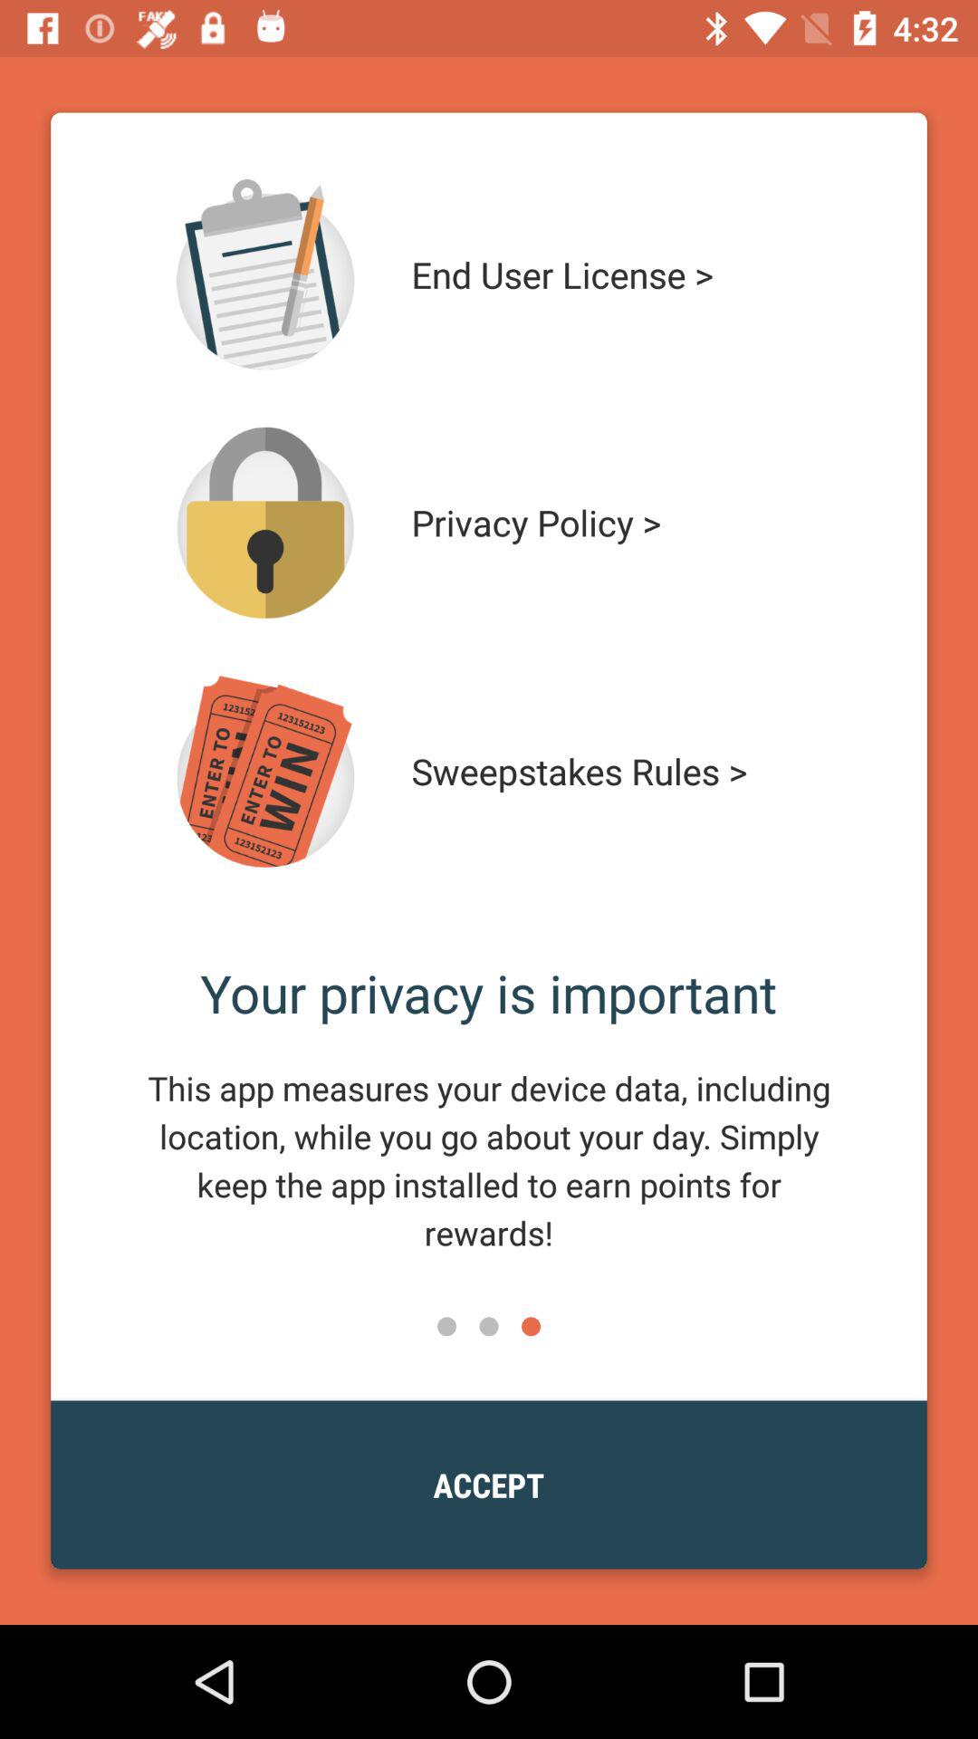 The height and width of the screenshot is (1739, 978). Describe the element at coordinates (265, 772) in the screenshot. I see `see rules` at that location.